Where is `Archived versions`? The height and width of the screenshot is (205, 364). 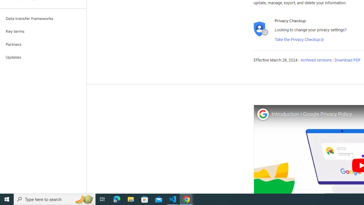 Archived versions is located at coordinates (316, 60).